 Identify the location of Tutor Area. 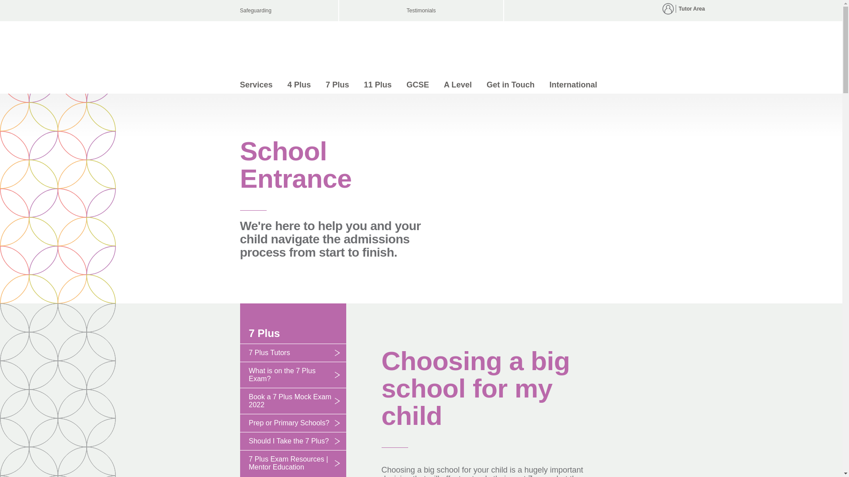
(692, 9).